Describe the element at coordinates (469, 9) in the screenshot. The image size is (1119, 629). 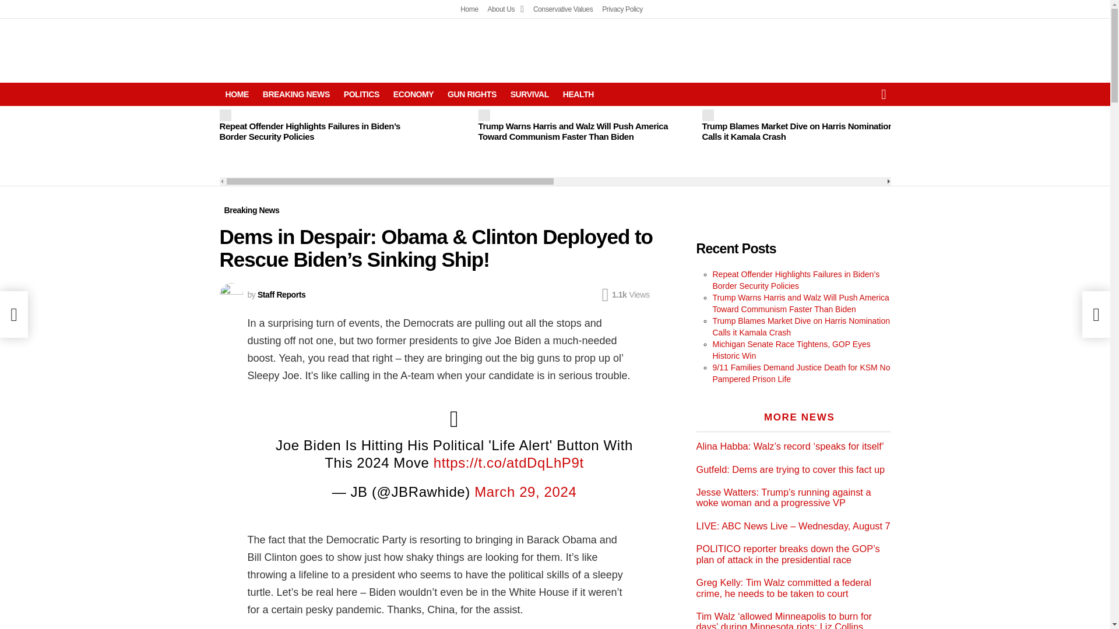
I see `Home` at that location.